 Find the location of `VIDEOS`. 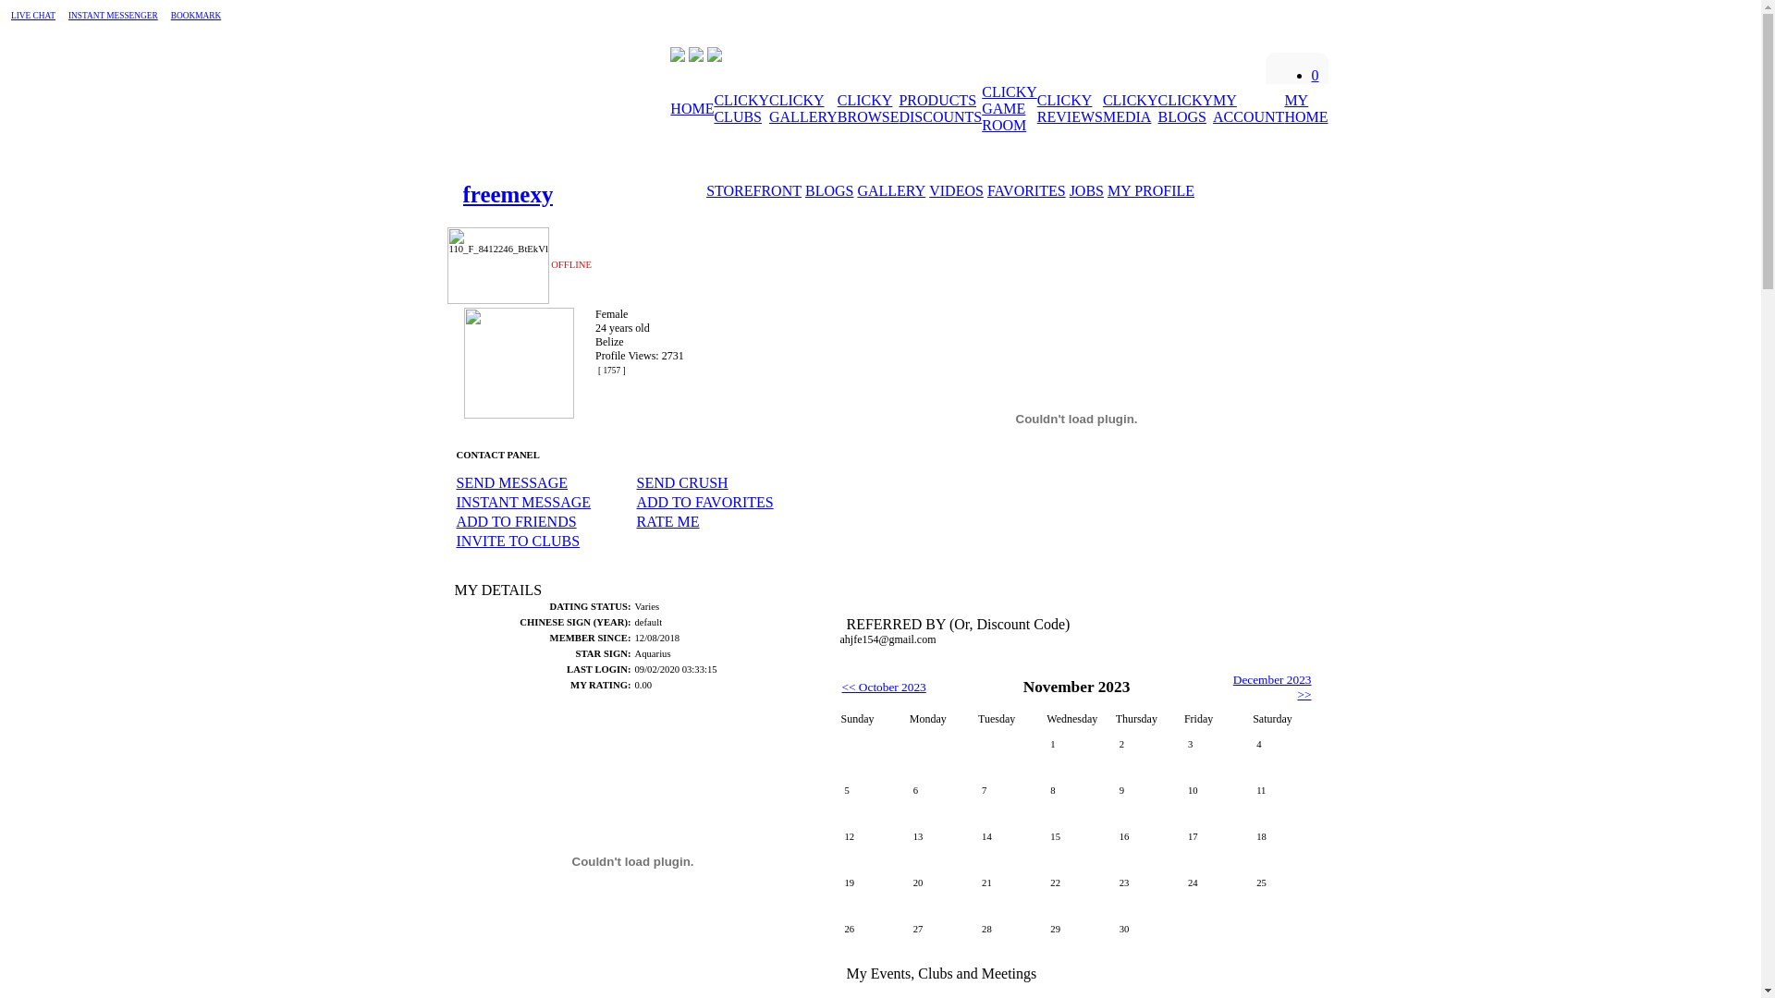

VIDEOS is located at coordinates (956, 191).